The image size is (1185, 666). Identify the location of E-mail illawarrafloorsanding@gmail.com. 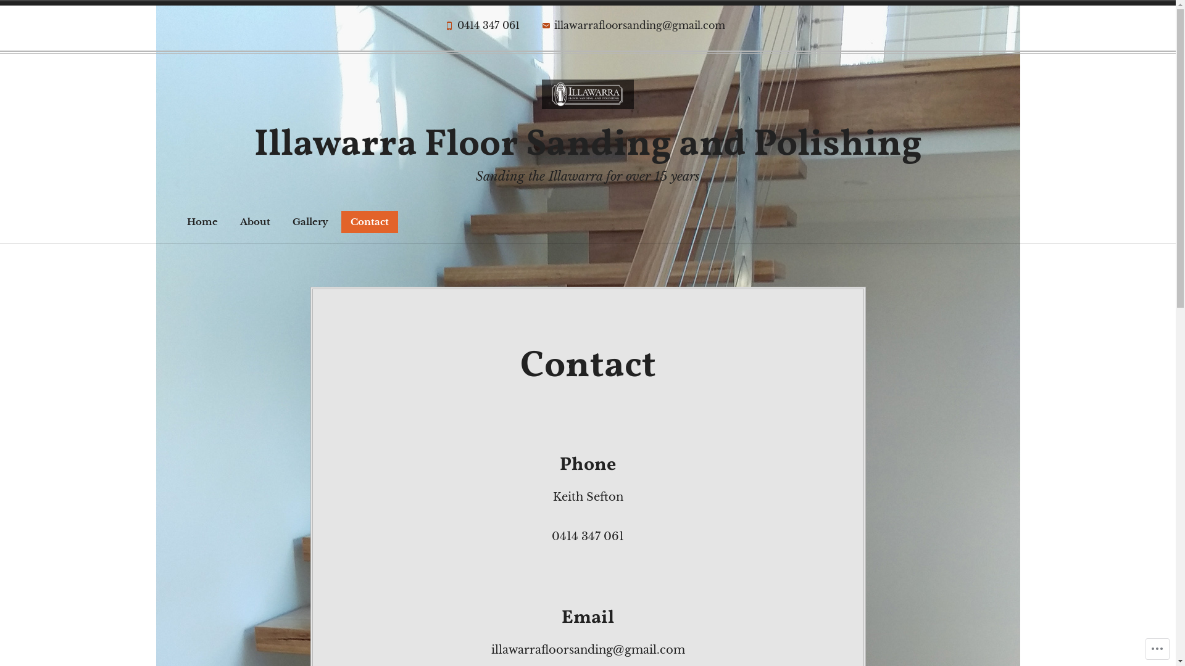
(633, 28).